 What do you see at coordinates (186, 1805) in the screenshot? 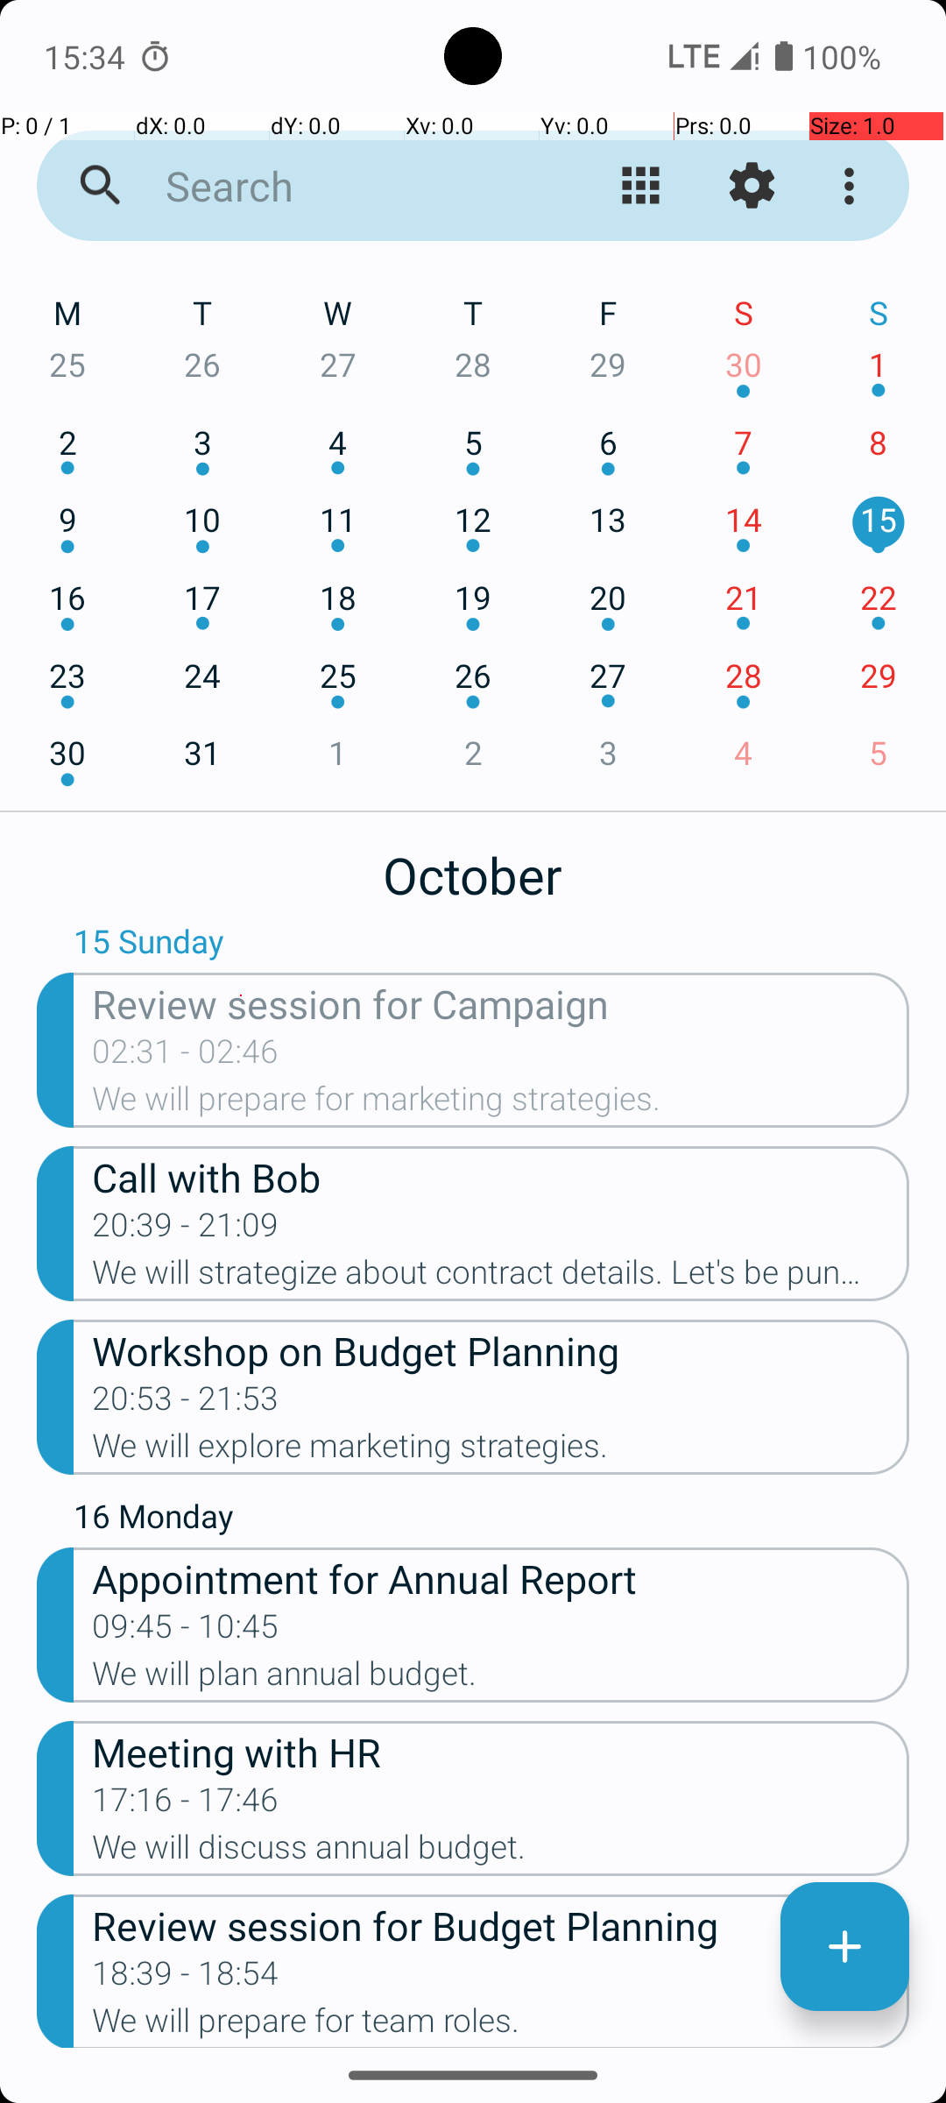
I see `17:16 - 17:46` at bounding box center [186, 1805].